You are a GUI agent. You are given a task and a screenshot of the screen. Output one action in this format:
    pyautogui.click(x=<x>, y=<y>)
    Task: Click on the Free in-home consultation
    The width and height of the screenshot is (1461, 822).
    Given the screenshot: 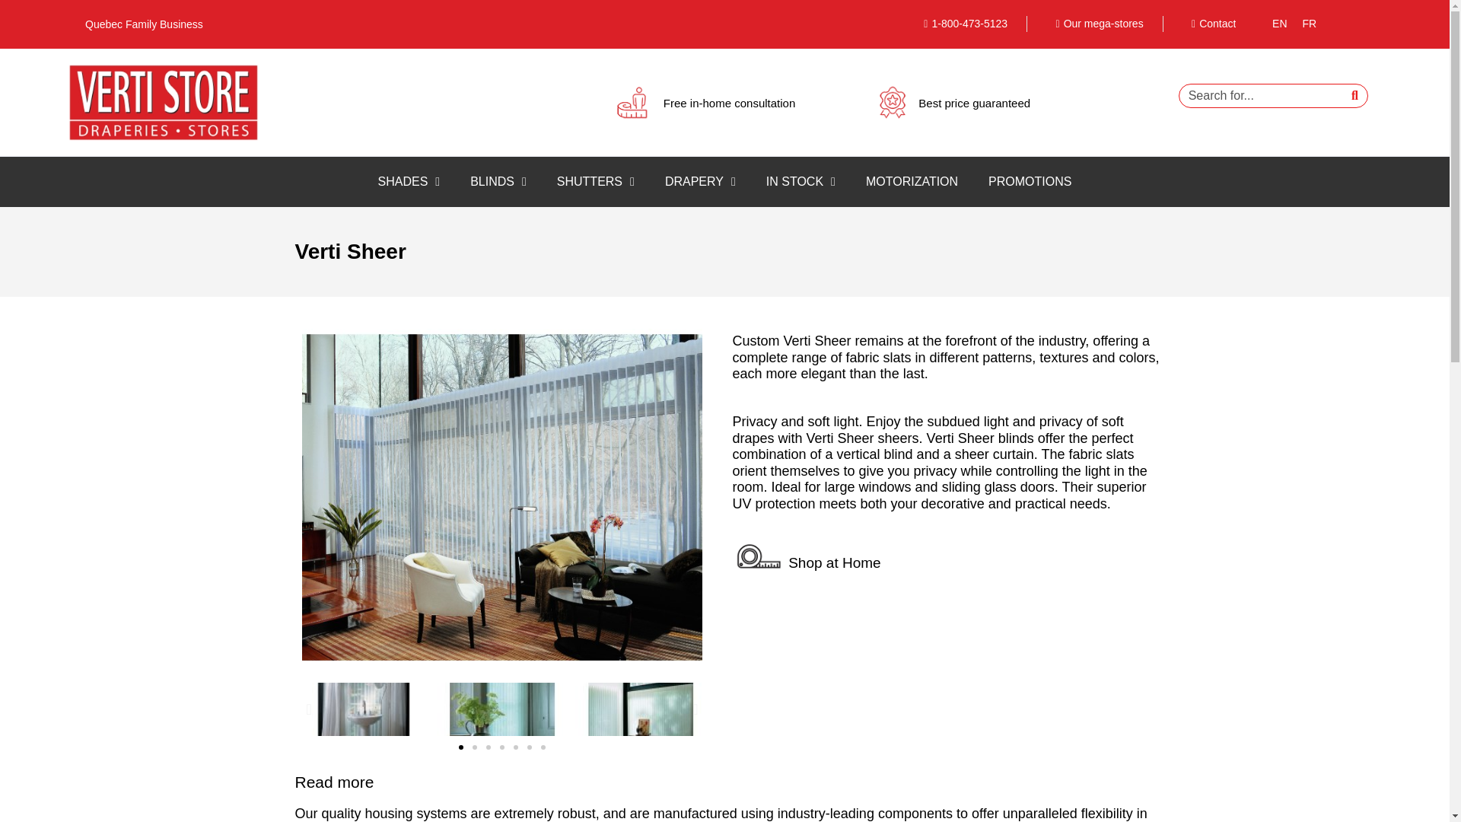 What is the action you would take?
    pyautogui.click(x=729, y=103)
    